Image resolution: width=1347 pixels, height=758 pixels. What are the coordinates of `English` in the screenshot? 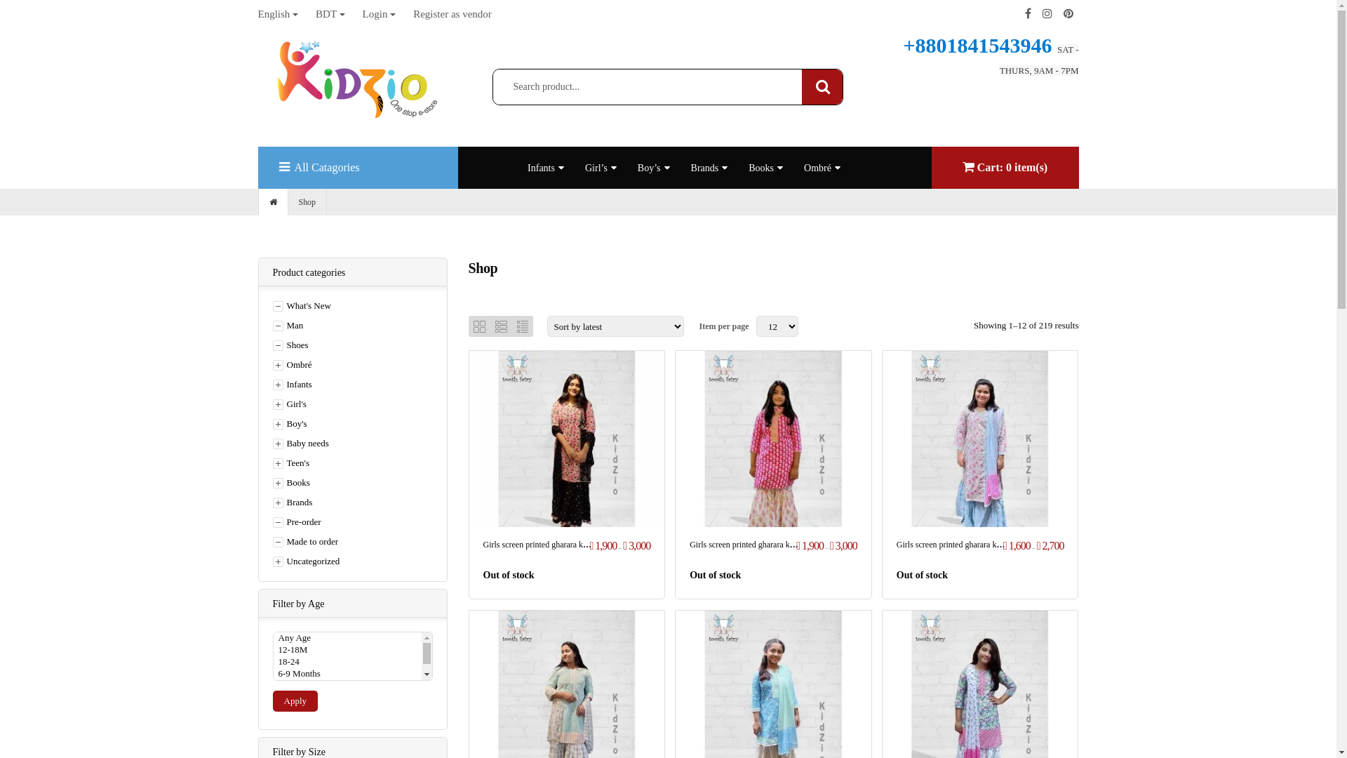 It's located at (279, 14).